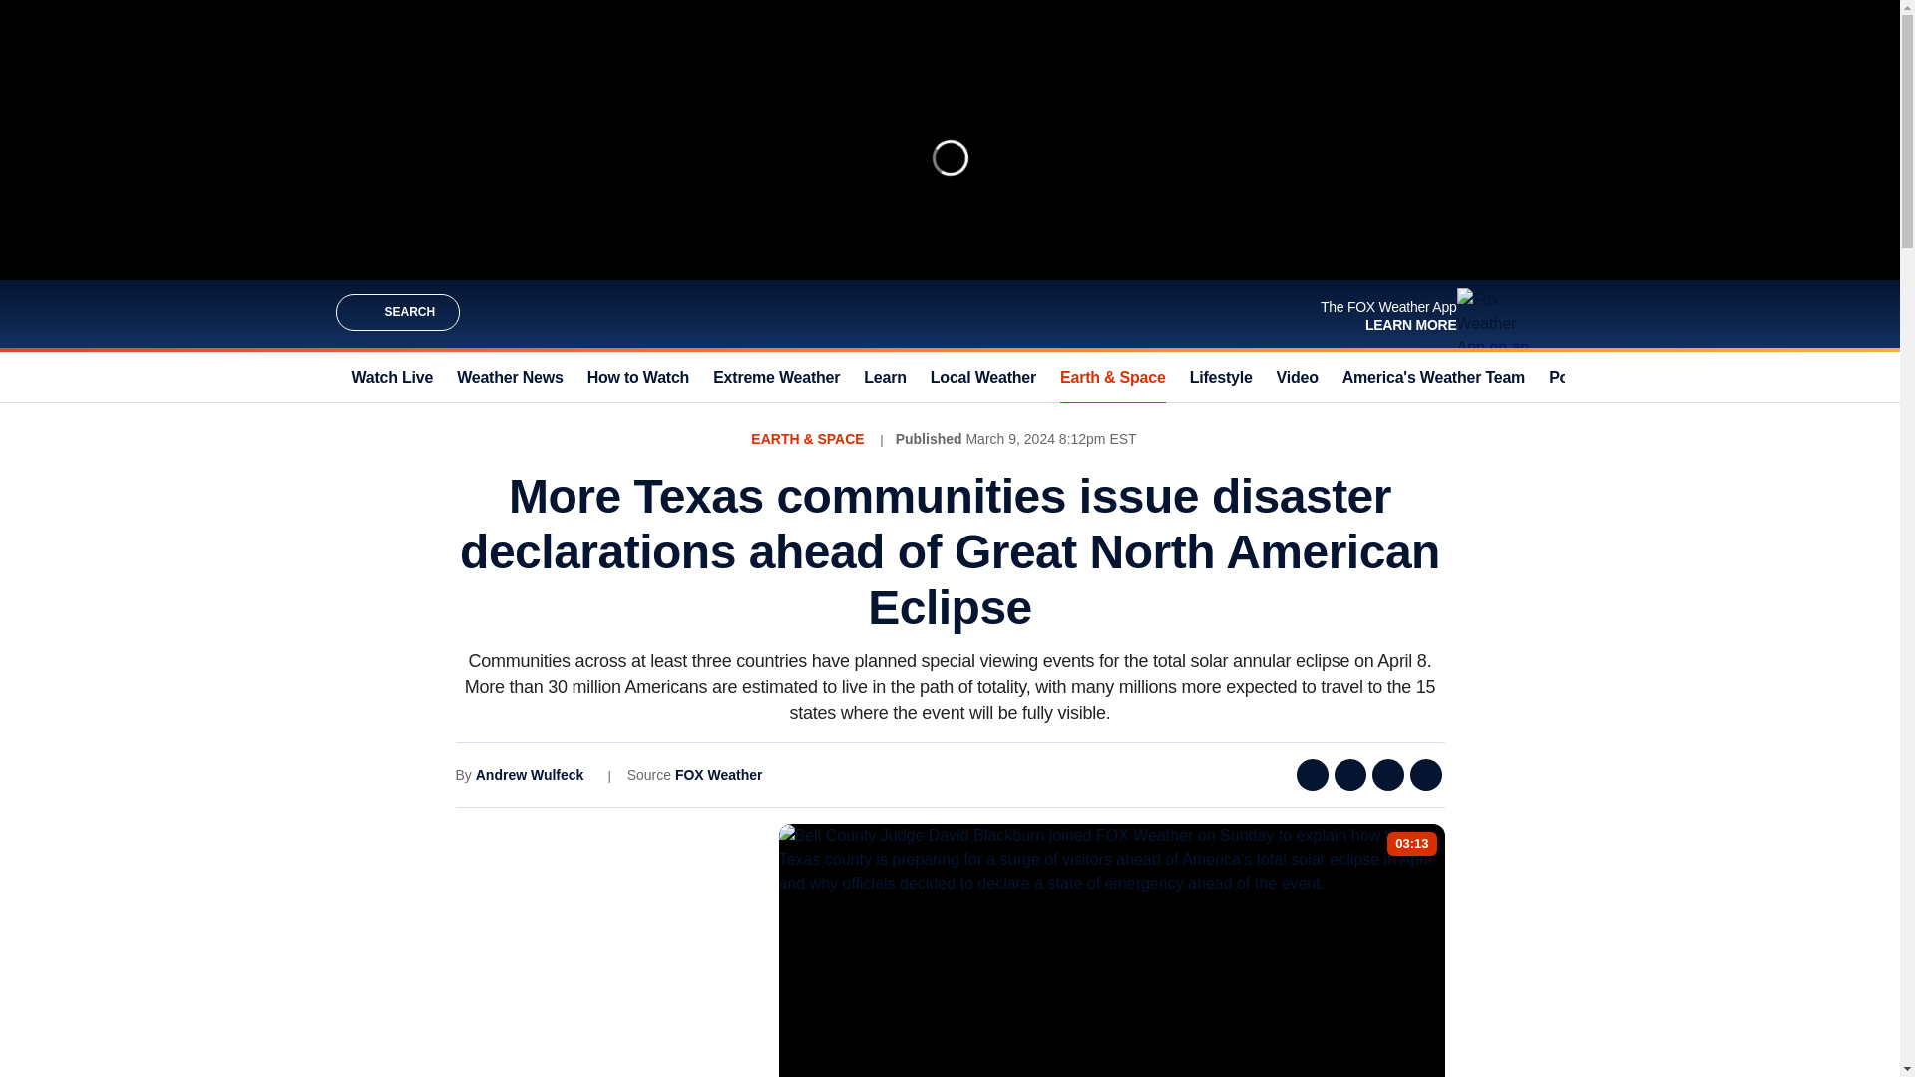  Describe the element at coordinates (1313, 774) in the screenshot. I see `Facebook` at that location.